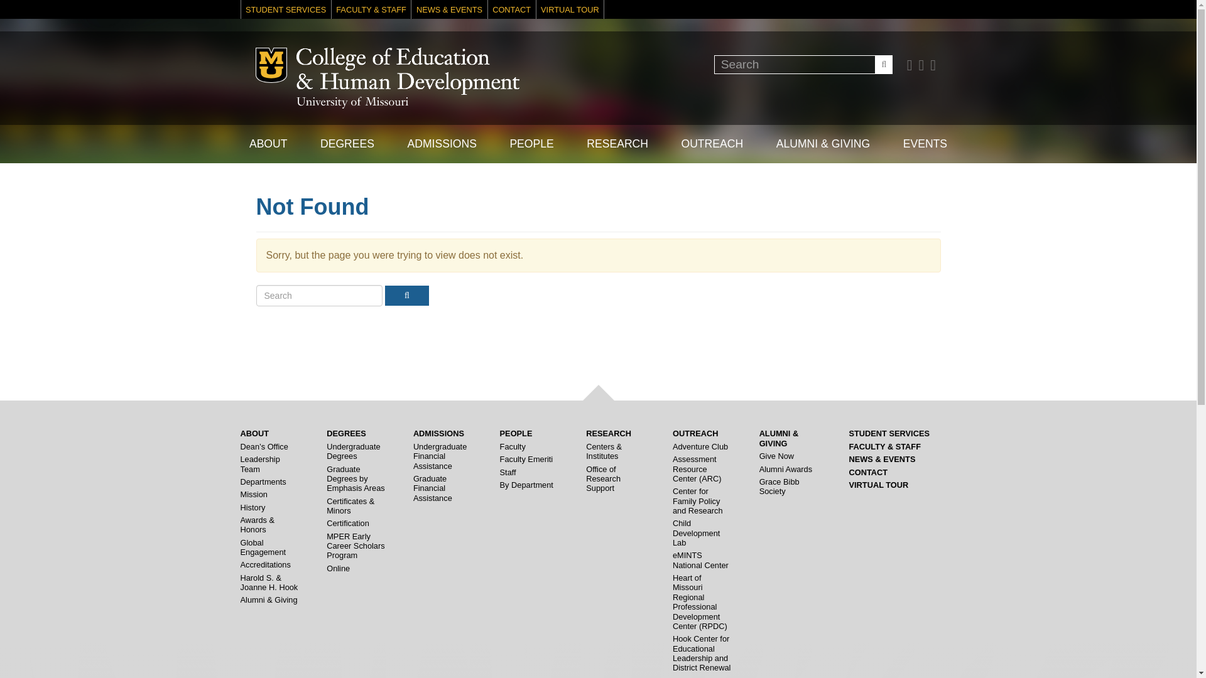  What do you see at coordinates (883, 64) in the screenshot?
I see `SEARCH` at bounding box center [883, 64].